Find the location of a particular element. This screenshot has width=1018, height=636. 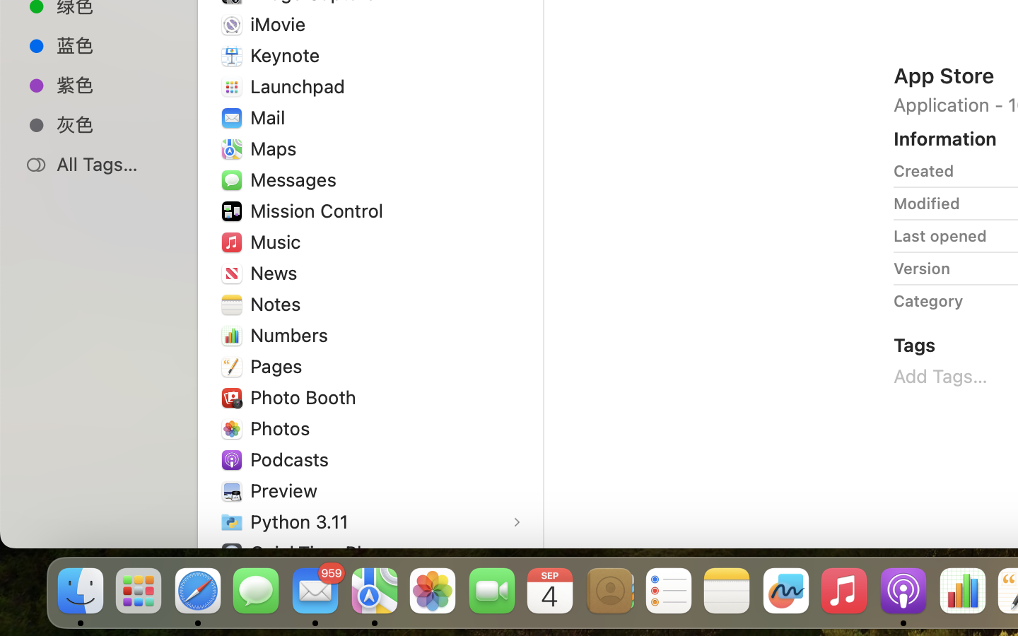

Music is located at coordinates (279, 242).